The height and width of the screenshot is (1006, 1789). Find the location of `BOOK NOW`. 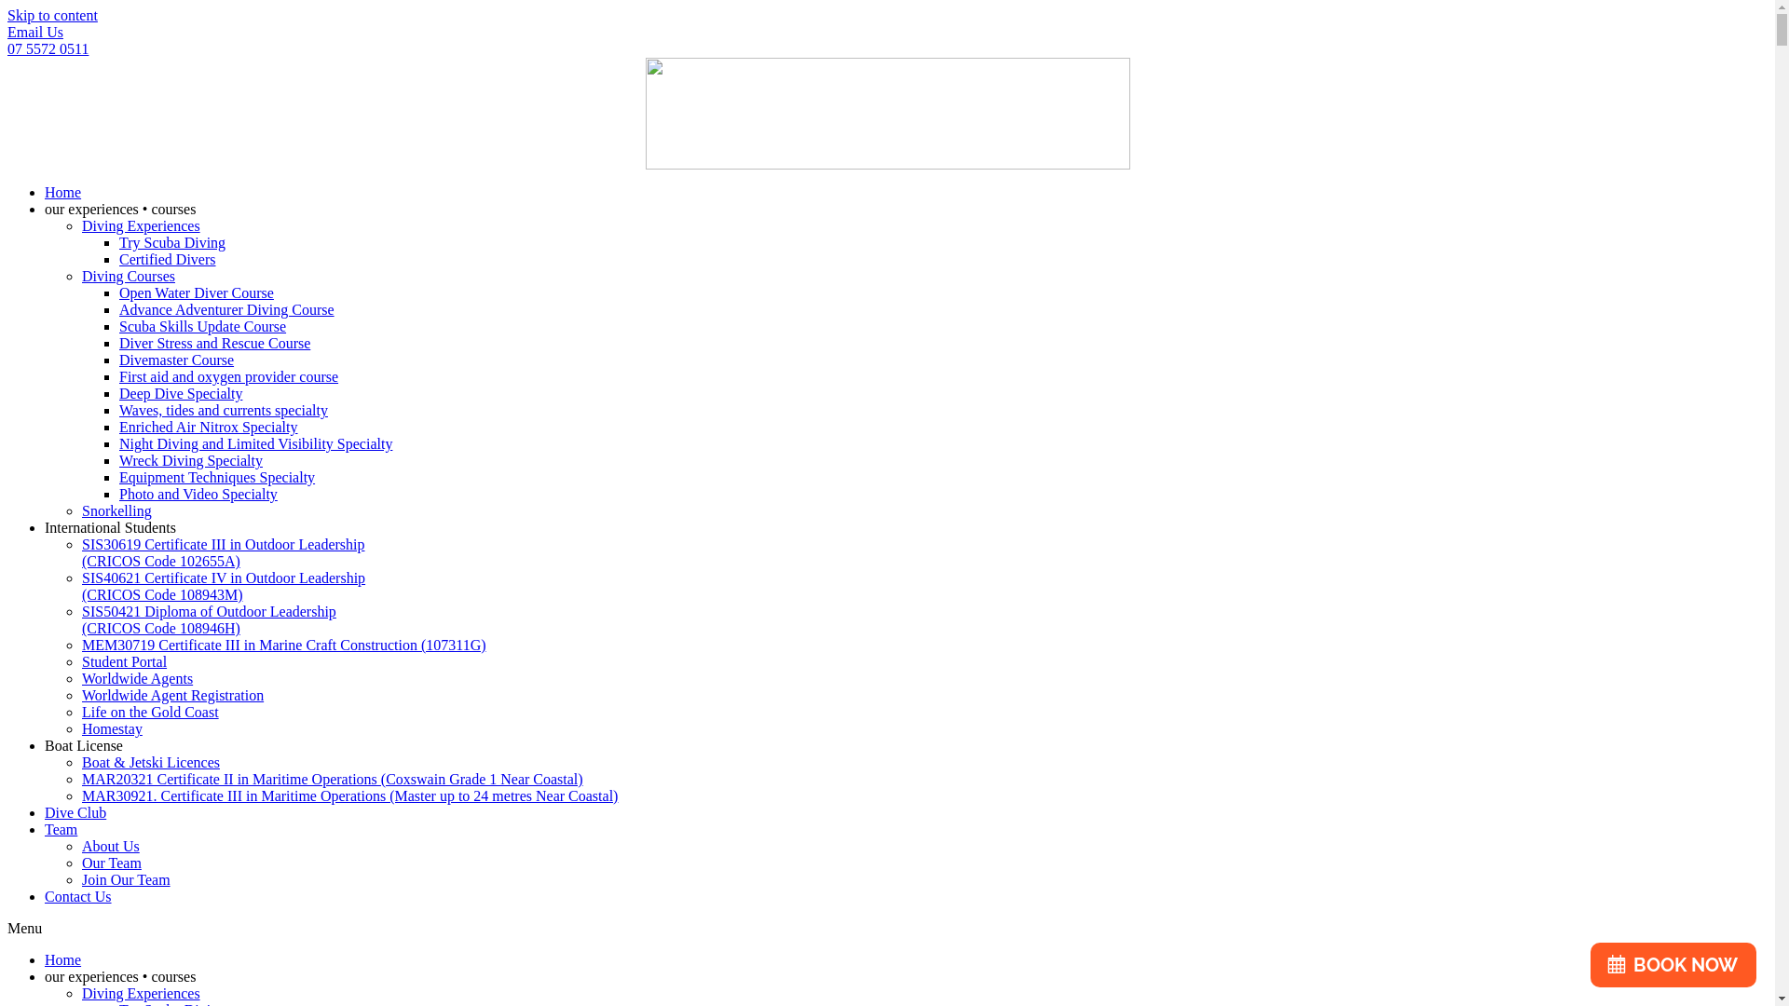

BOOK NOW is located at coordinates (1673, 965).